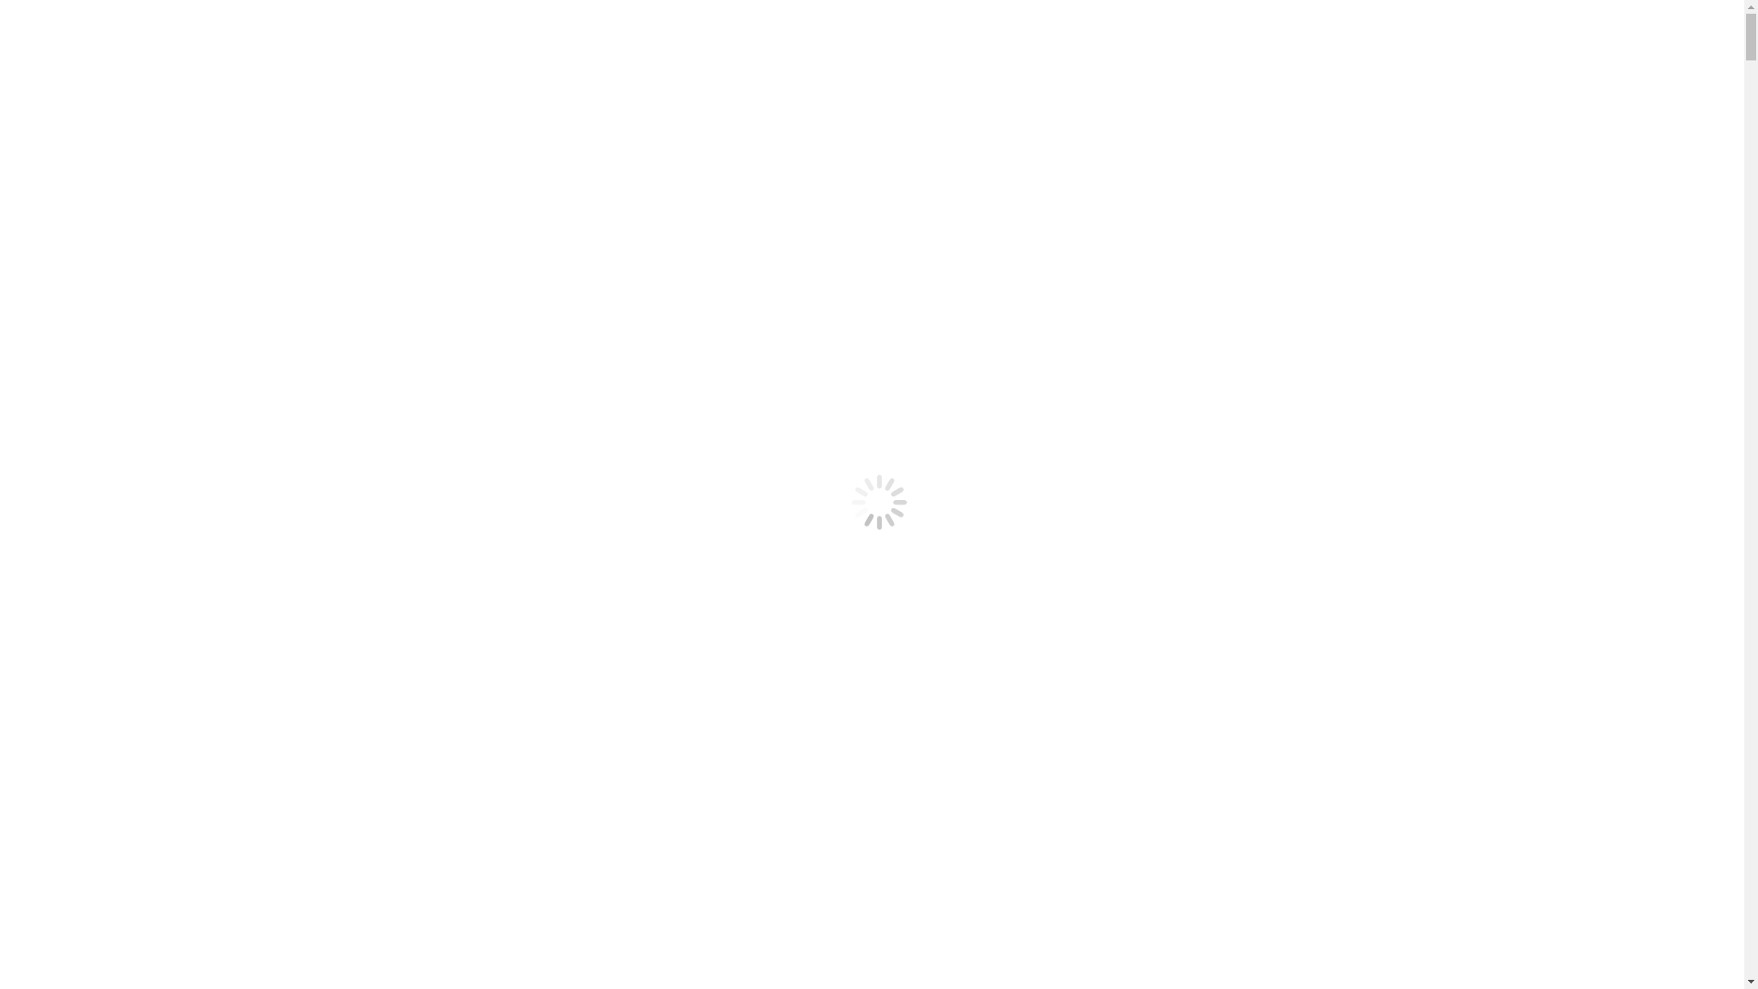 Image resolution: width=1758 pixels, height=989 pixels. Describe the element at coordinates (101, 821) in the screenshot. I see `Media Release` at that location.